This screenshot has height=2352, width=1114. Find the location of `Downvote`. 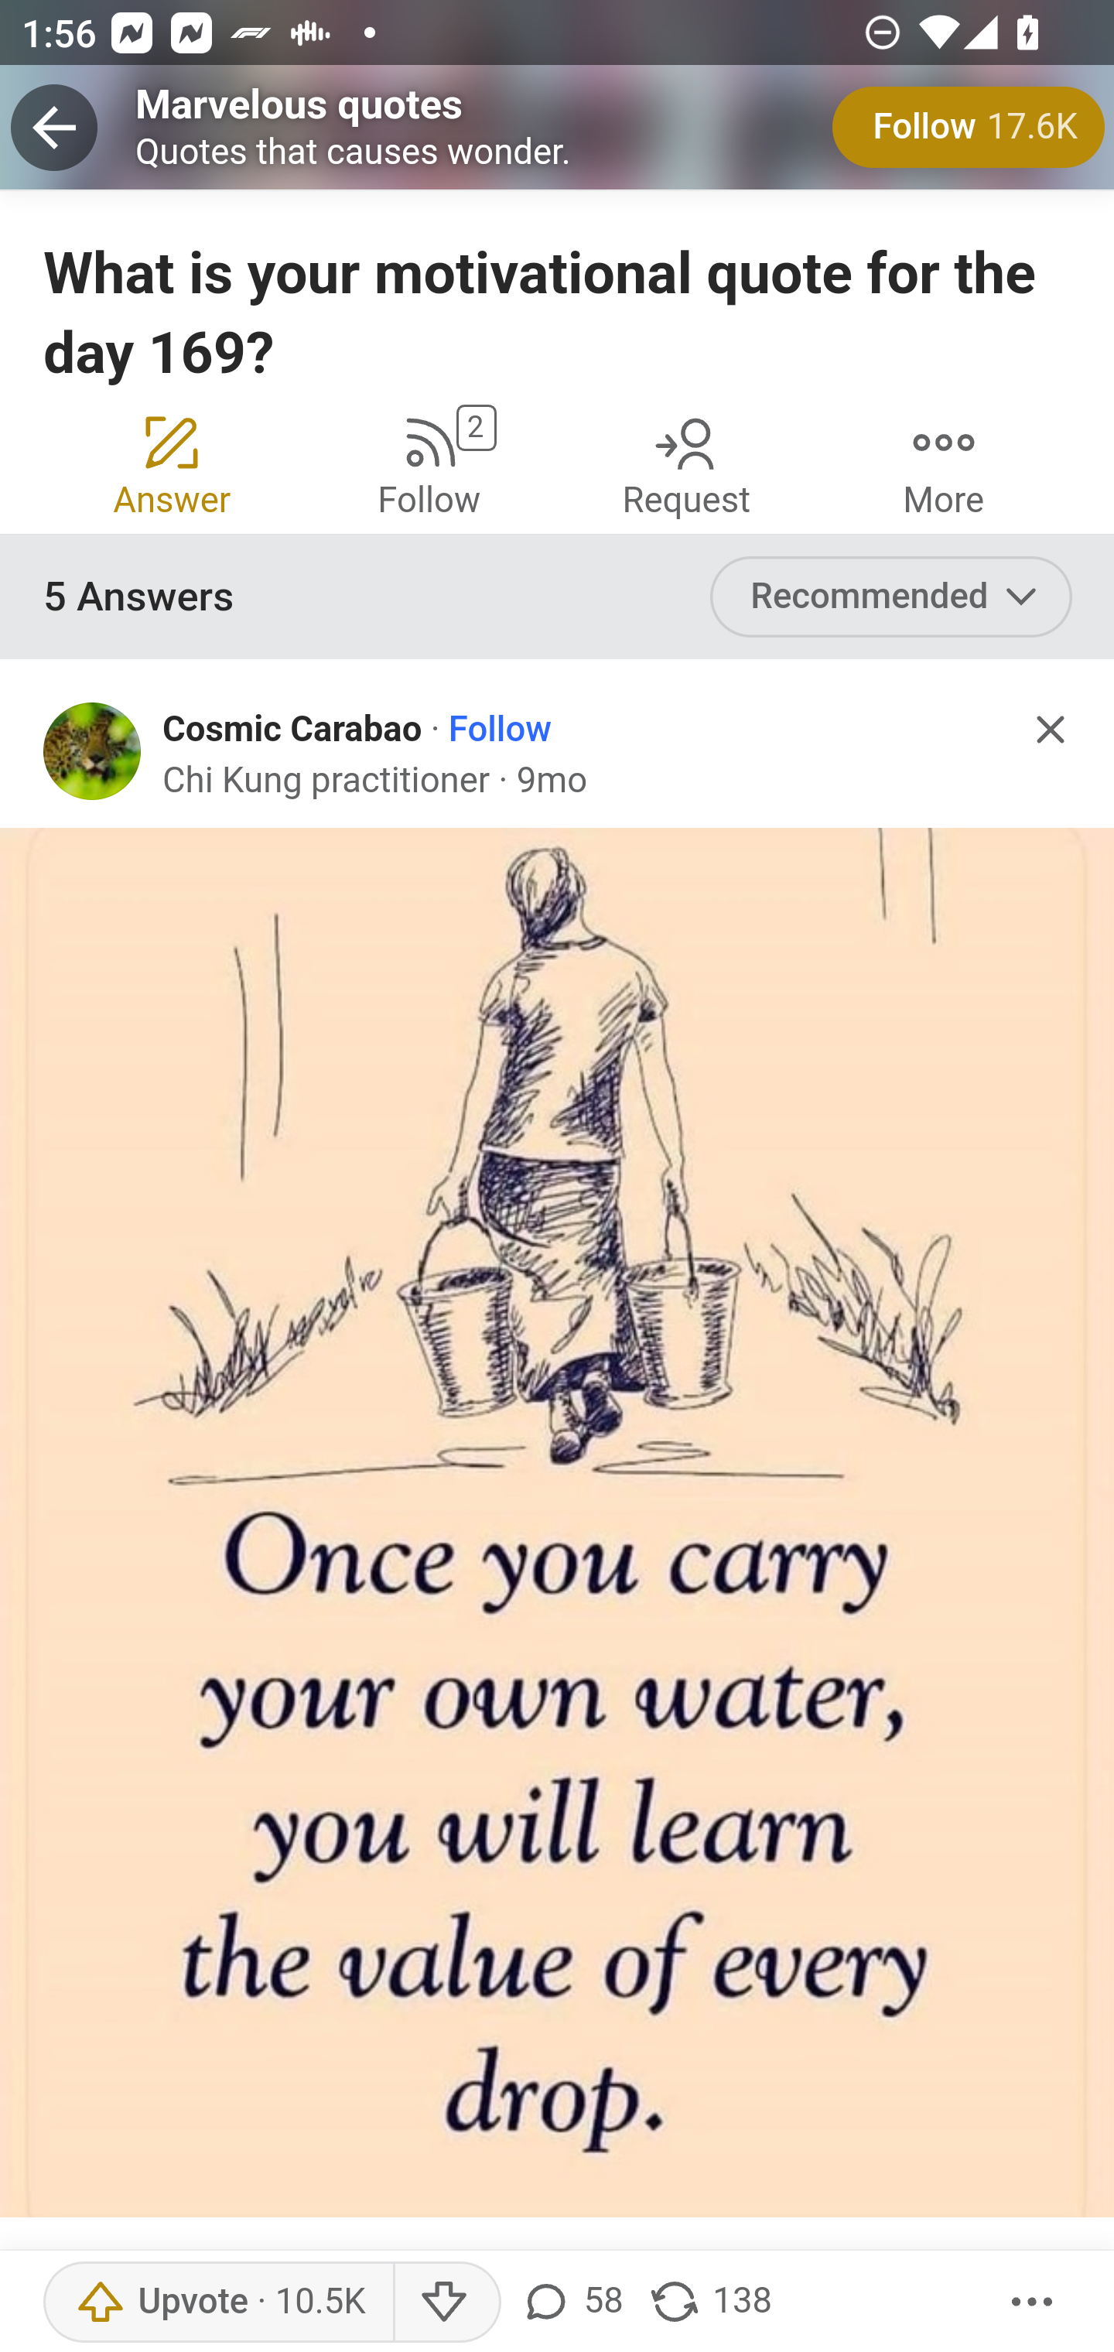

Downvote is located at coordinates (447, 2302).